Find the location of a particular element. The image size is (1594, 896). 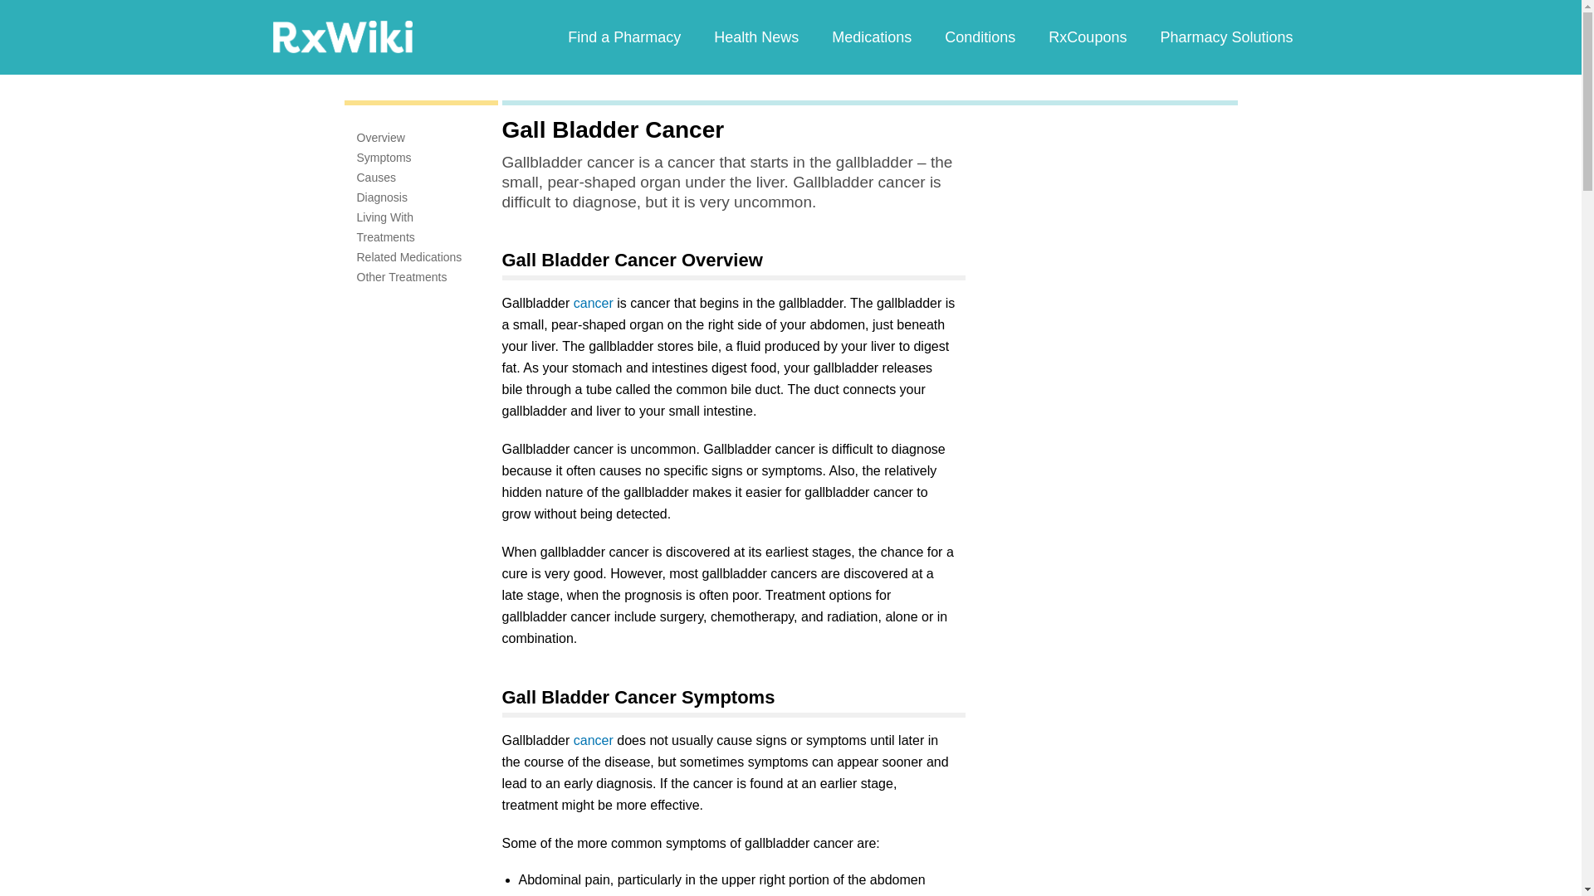

Health News is located at coordinates (755, 37).